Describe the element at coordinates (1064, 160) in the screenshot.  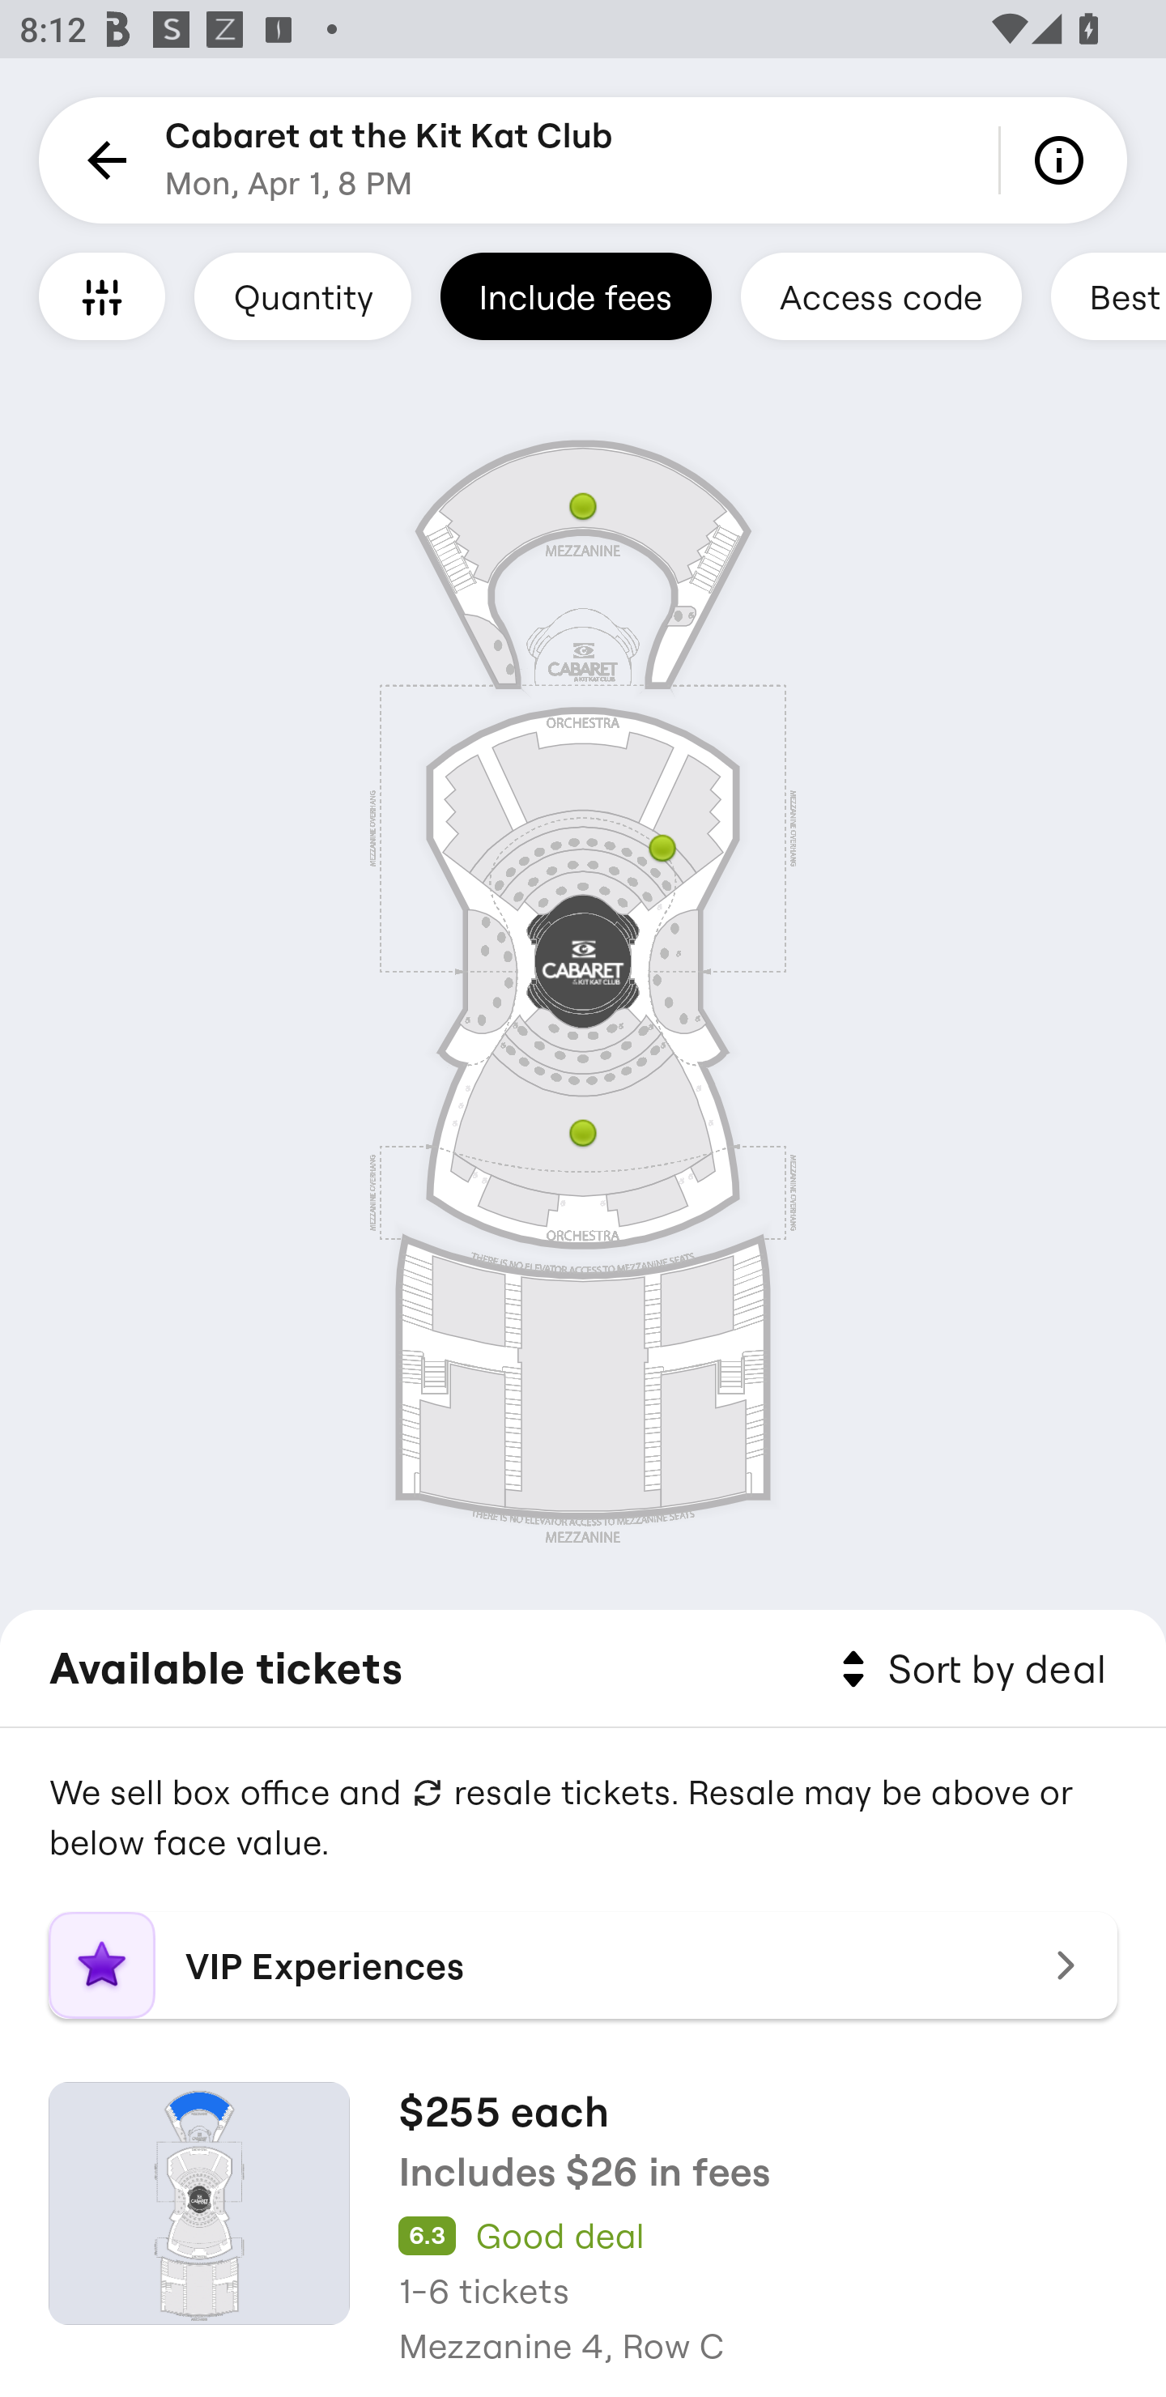
I see `Info` at that location.